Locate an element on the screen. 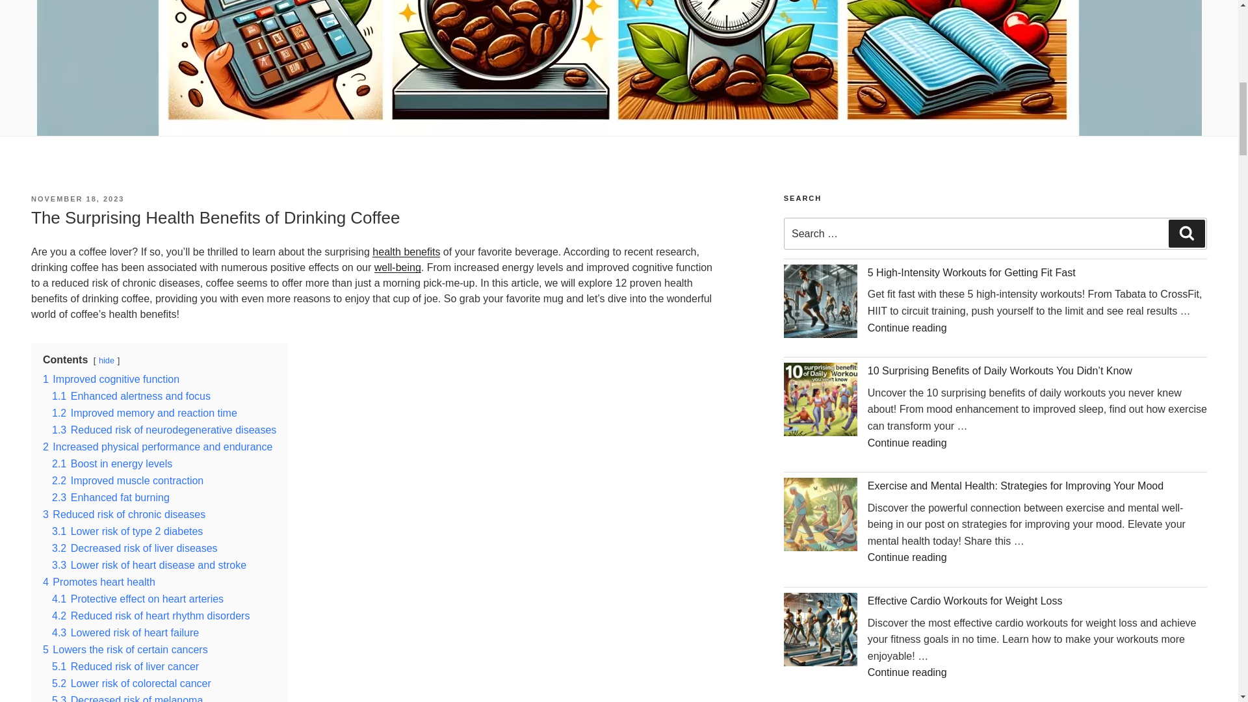 This screenshot has height=702, width=1248. 5.3 Decreased risk of melanoma is located at coordinates (127, 698).